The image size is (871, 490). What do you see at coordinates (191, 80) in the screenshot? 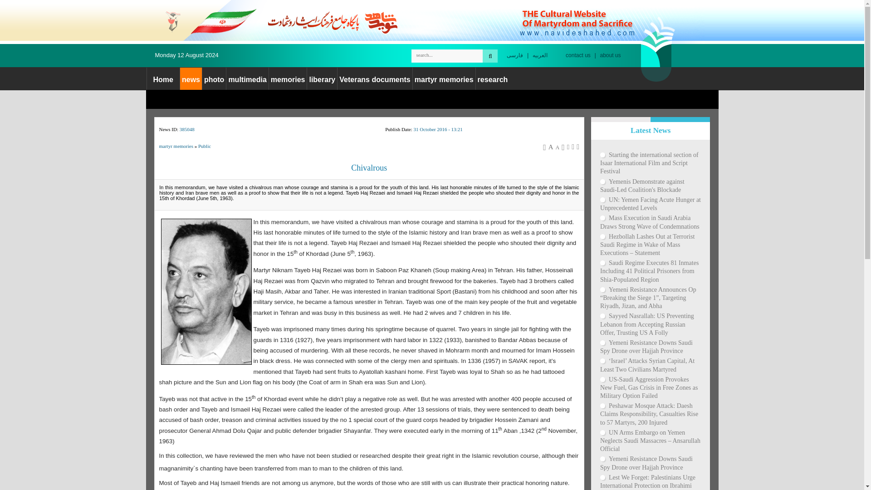
I see `news` at bounding box center [191, 80].